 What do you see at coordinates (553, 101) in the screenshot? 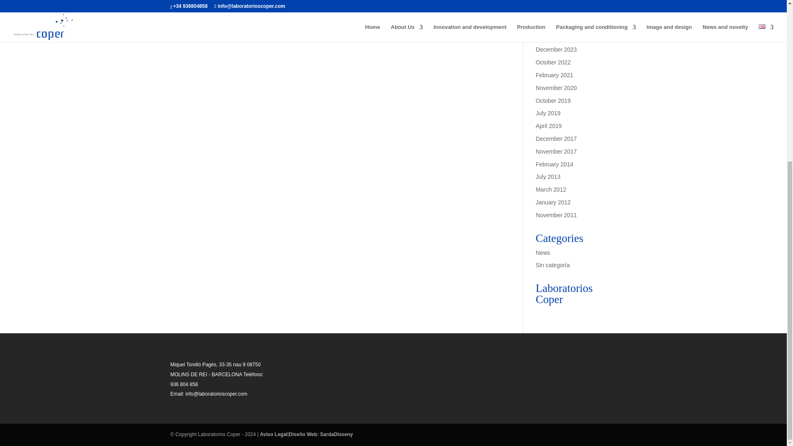
I see `October 2019` at bounding box center [553, 101].